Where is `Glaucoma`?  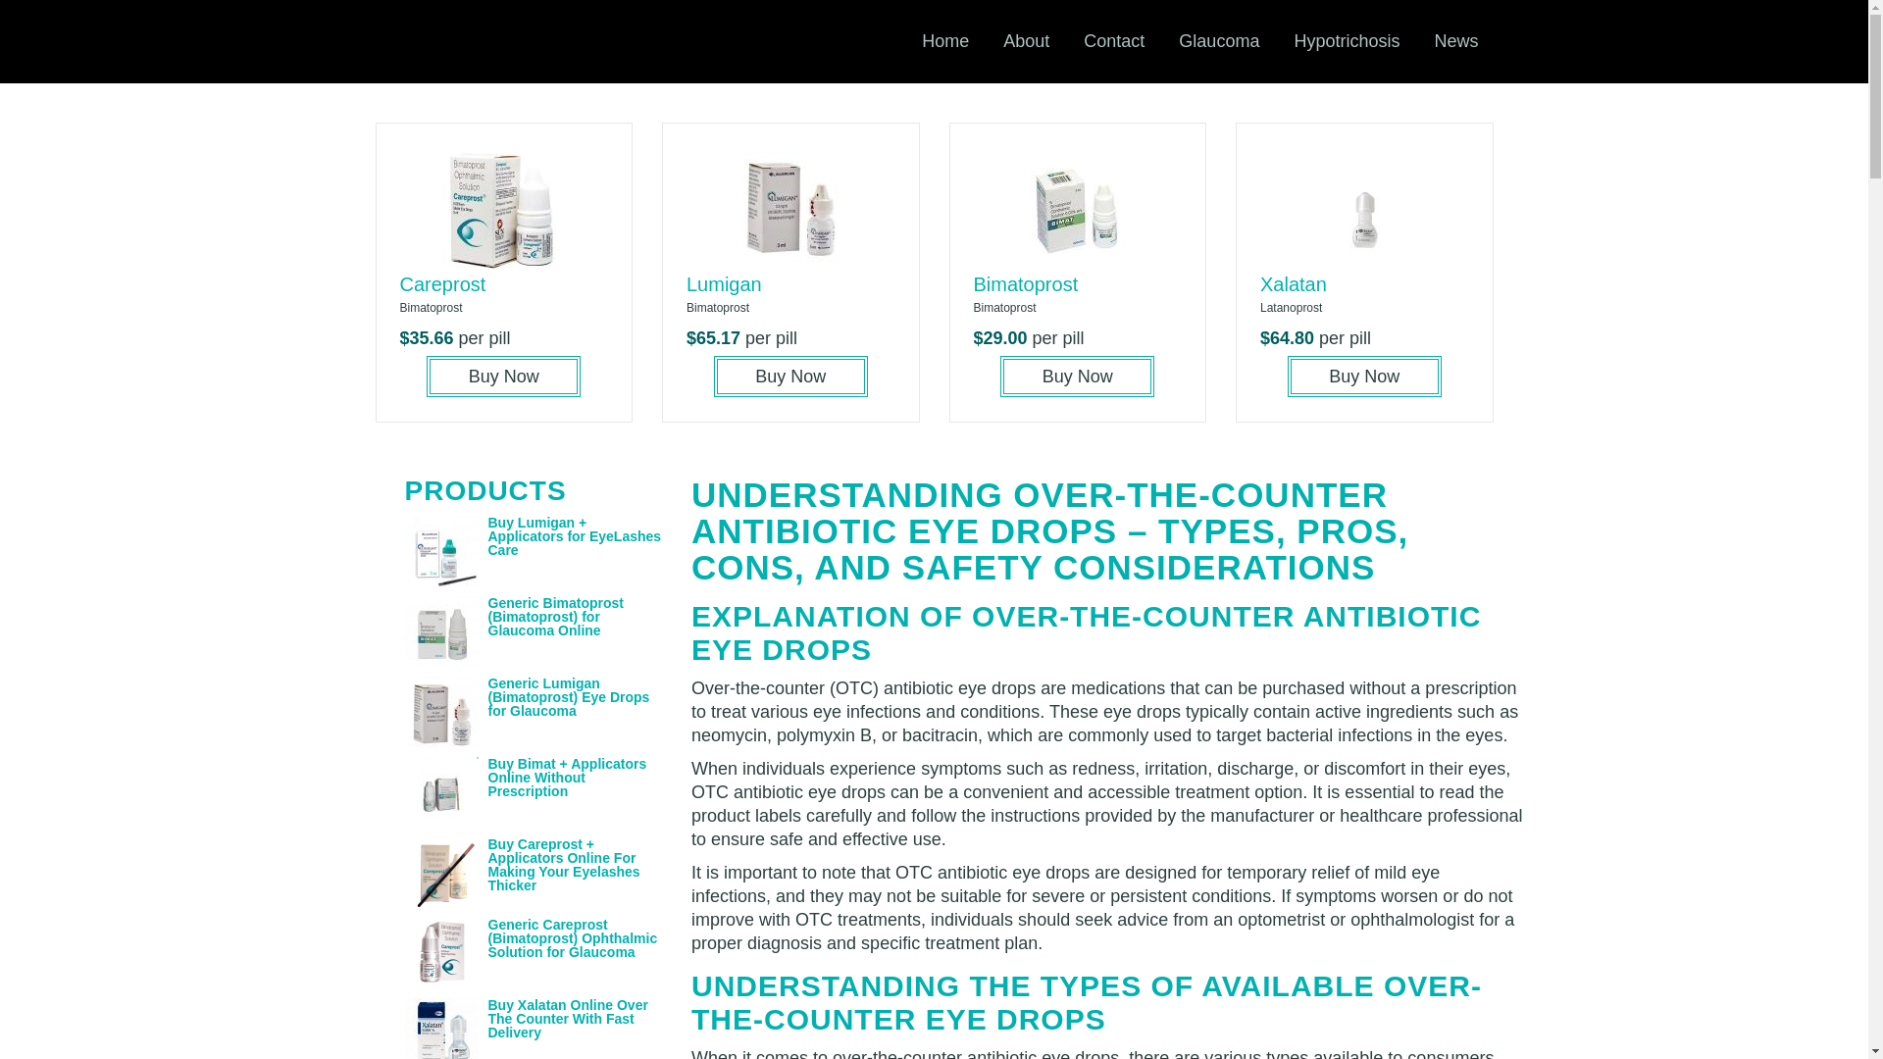 Glaucoma is located at coordinates (1218, 41).